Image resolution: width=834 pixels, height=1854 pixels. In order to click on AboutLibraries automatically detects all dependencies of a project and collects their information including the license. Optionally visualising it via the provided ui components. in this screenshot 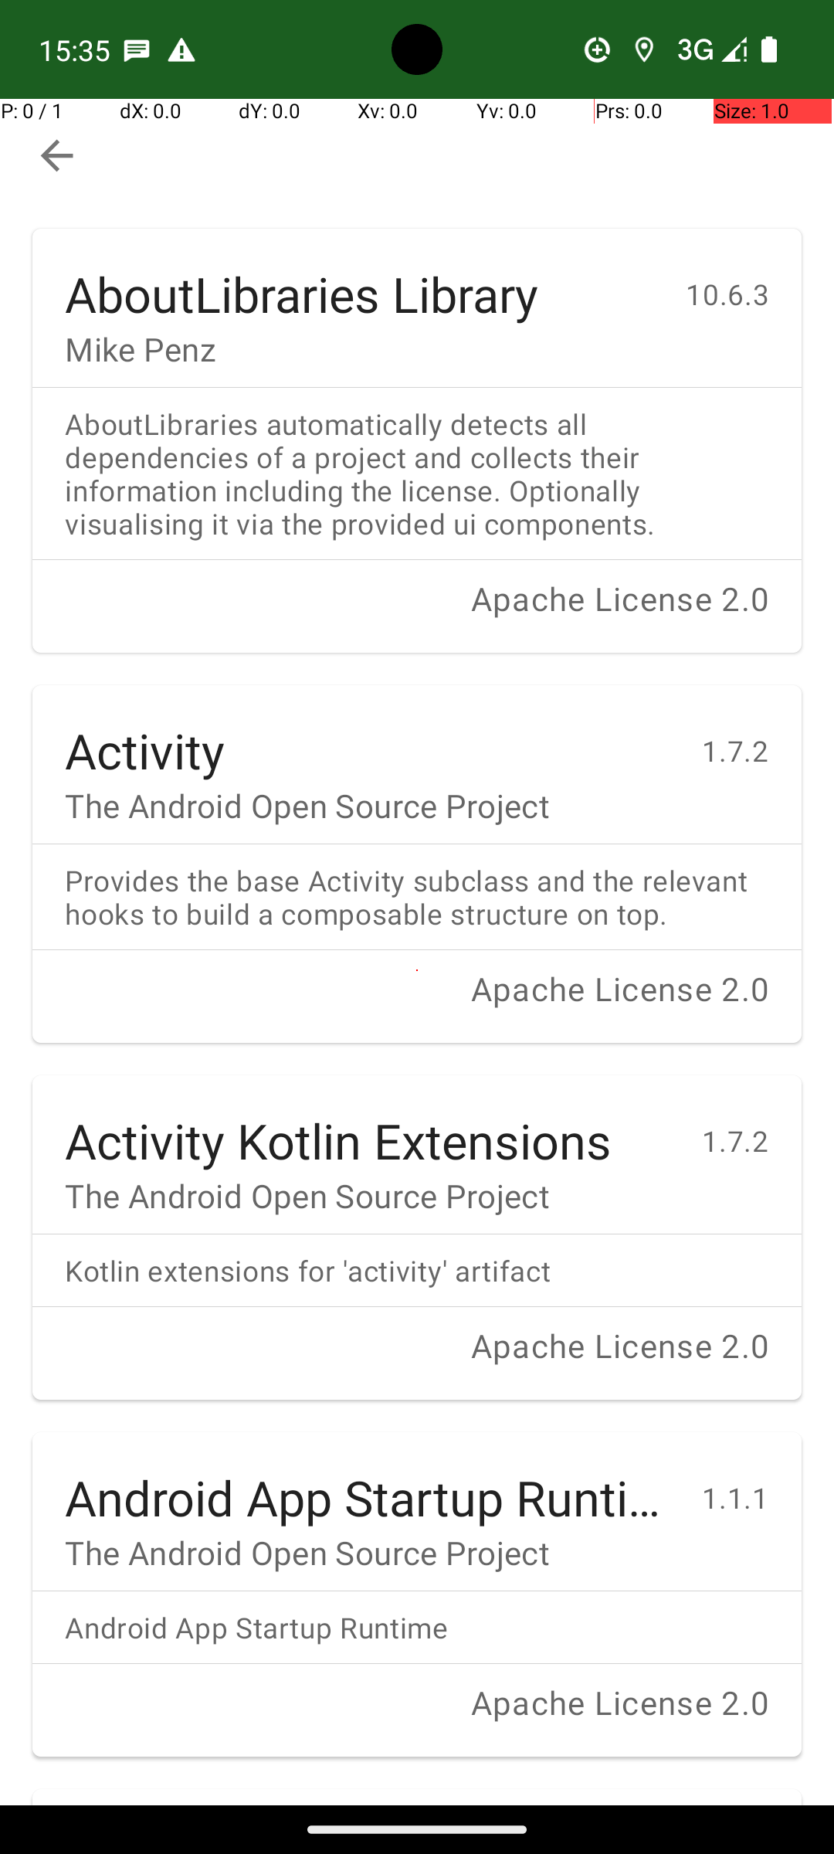, I will do `click(417, 474)`.